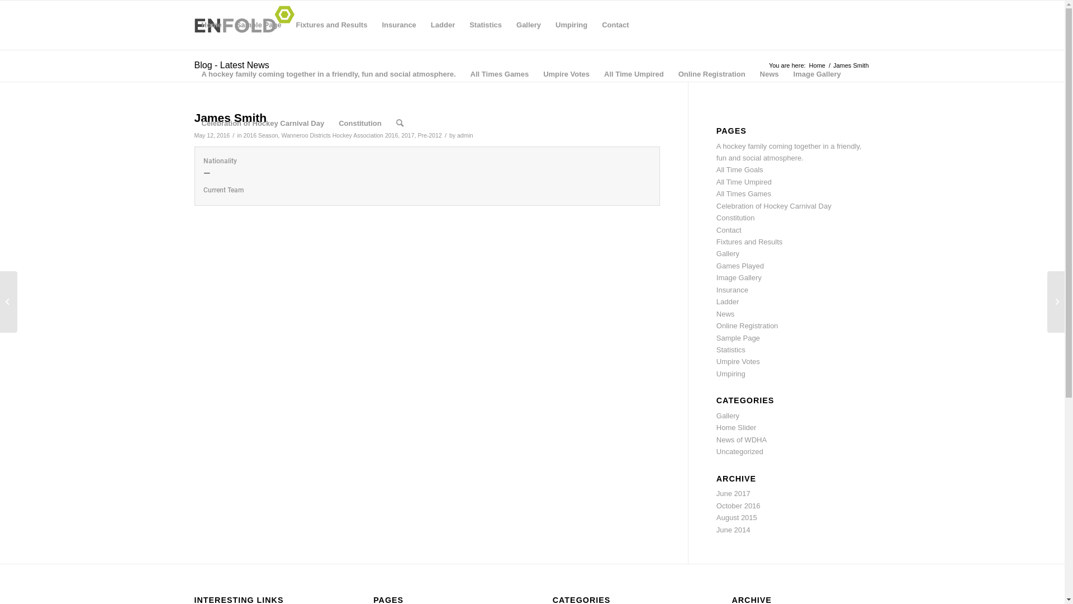 The image size is (1073, 604). I want to click on Wanneroo Districts Hockey Association, so click(332, 135).